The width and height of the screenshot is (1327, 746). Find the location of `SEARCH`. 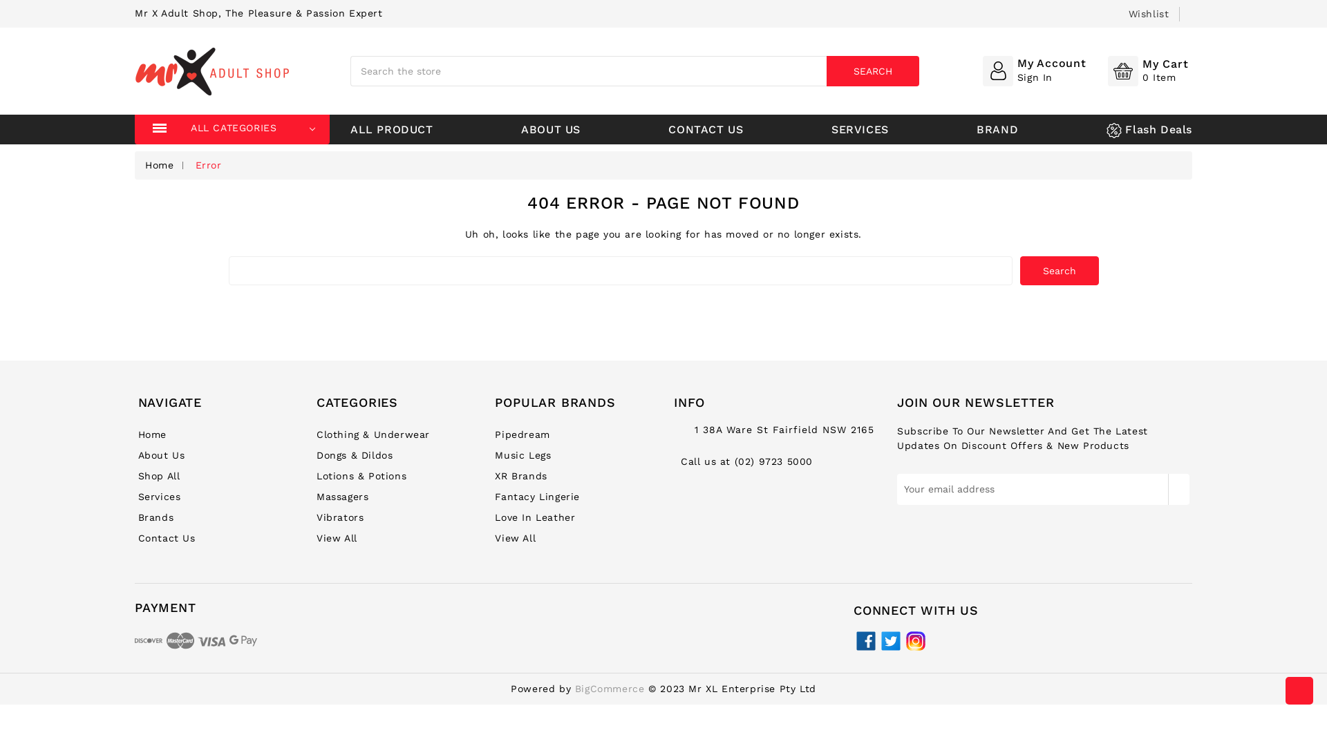

SEARCH is located at coordinates (873, 71).